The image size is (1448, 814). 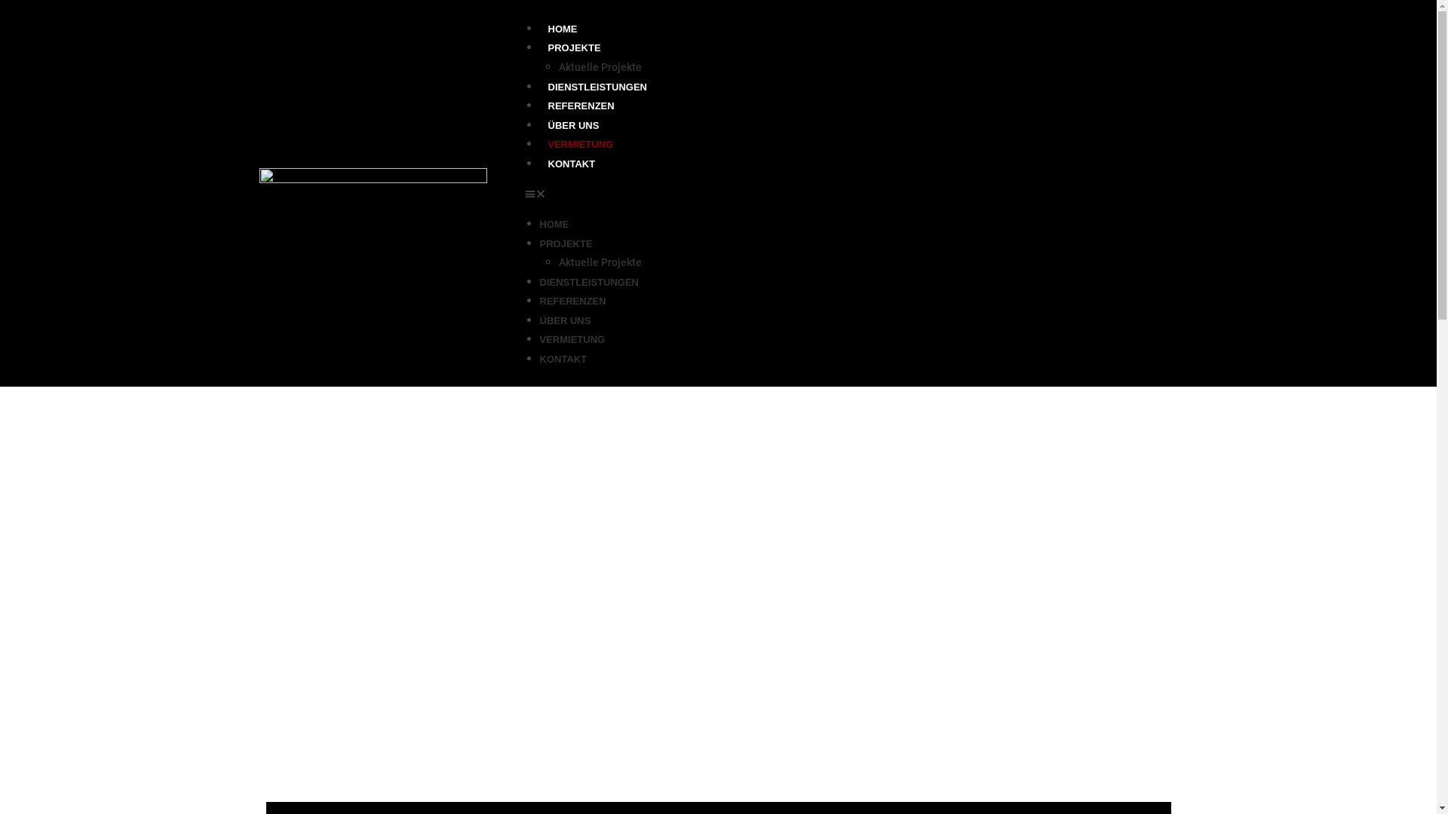 What do you see at coordinates (597, 87) in the screenshot?
I see `DIENSTLEISTUNGEN` at bounding box center [597, 87].